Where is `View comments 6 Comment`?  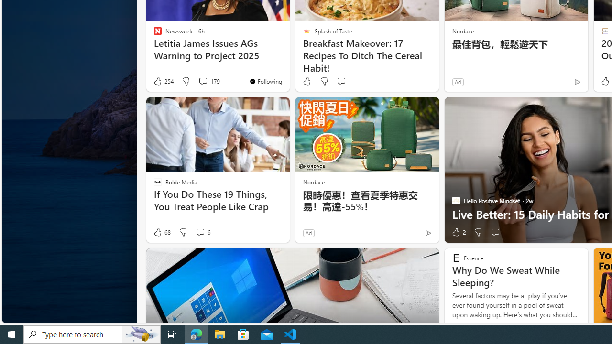
View comments 6 Comment is located at coordinates (203, 232).